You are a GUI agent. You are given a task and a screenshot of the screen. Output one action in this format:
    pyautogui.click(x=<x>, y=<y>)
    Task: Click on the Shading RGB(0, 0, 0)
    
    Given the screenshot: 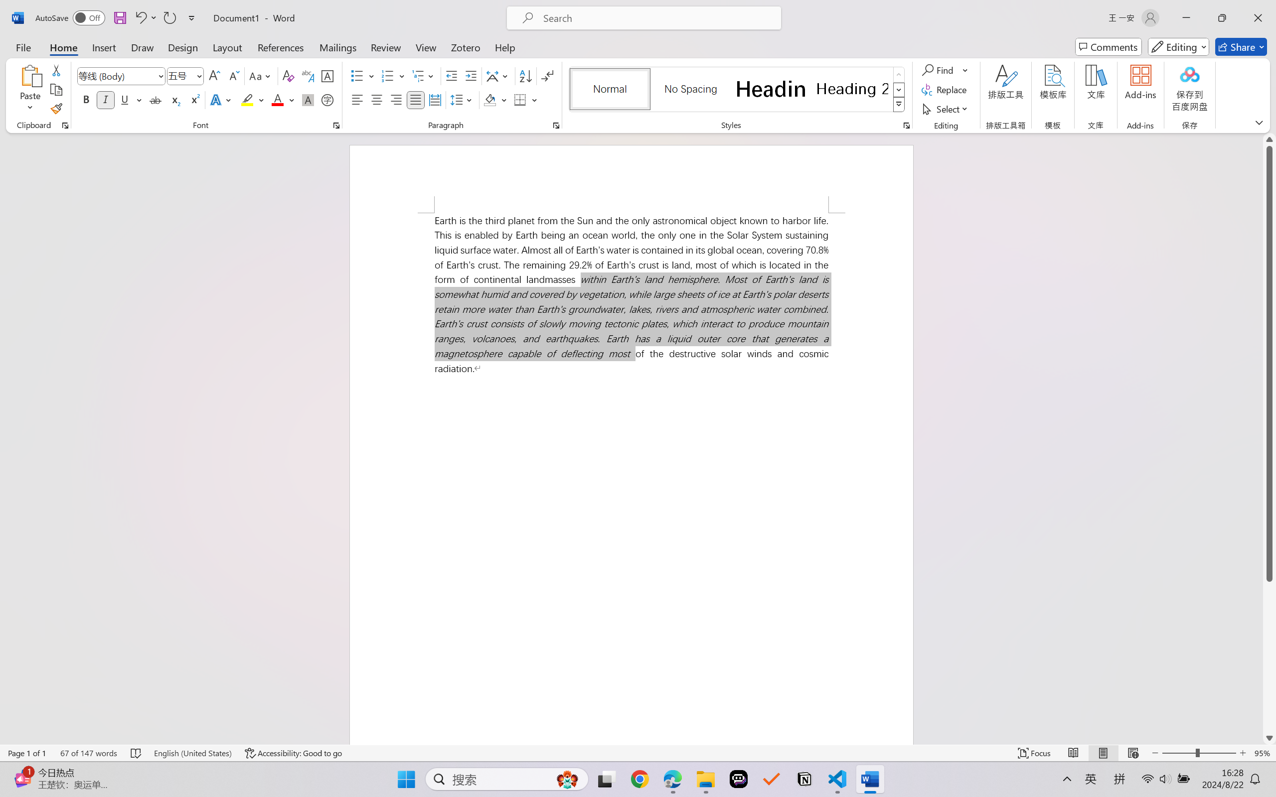 What is the action you would take?
    pyautogui.click(x=489, y=100)
    